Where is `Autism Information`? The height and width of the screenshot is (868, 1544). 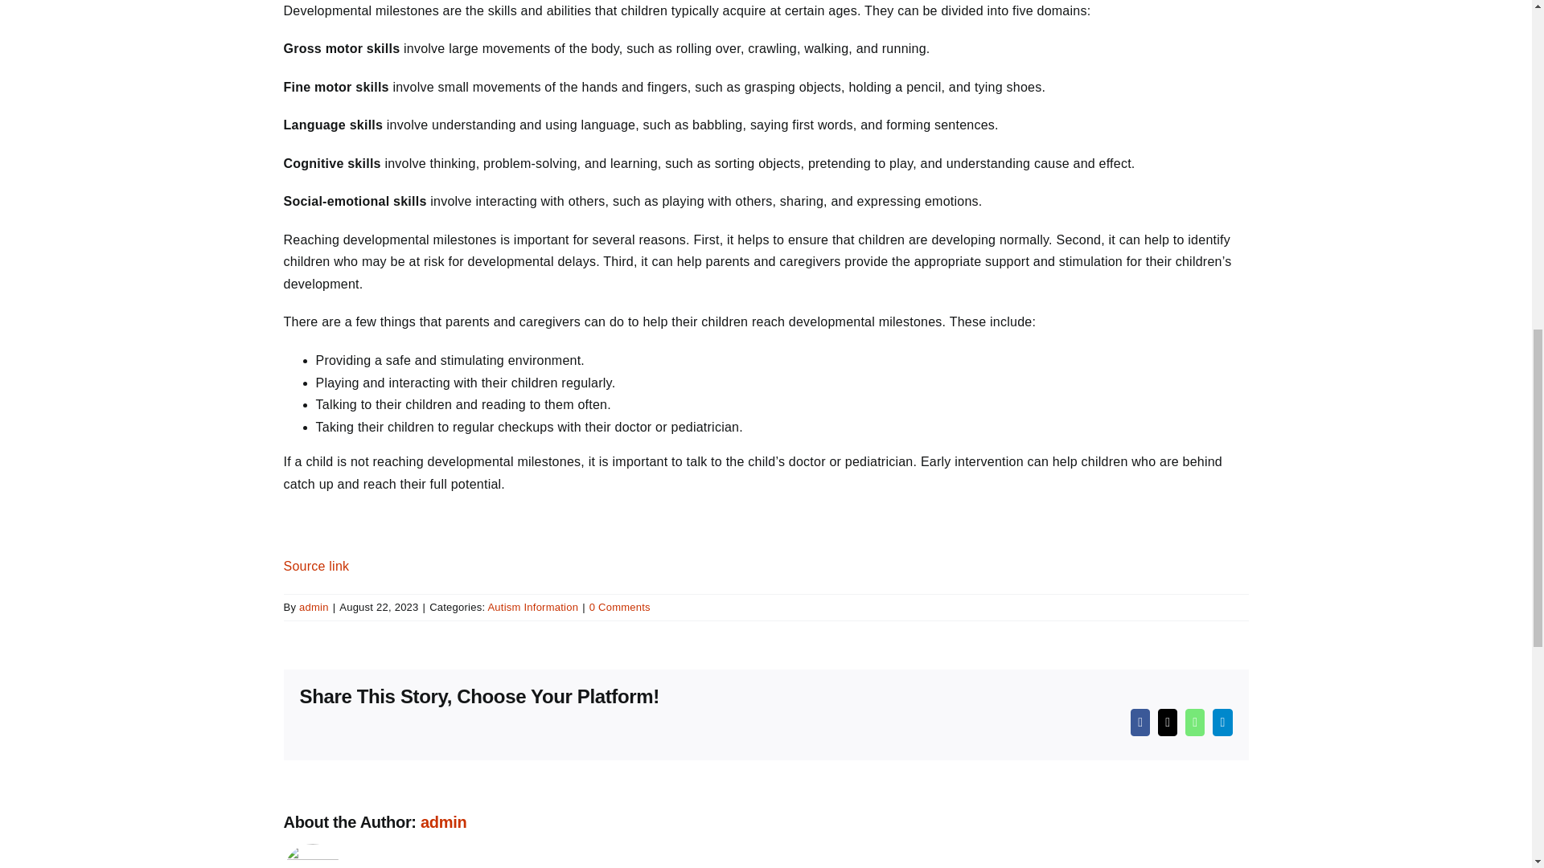 Autism Information is located at coordinates (532, 607).